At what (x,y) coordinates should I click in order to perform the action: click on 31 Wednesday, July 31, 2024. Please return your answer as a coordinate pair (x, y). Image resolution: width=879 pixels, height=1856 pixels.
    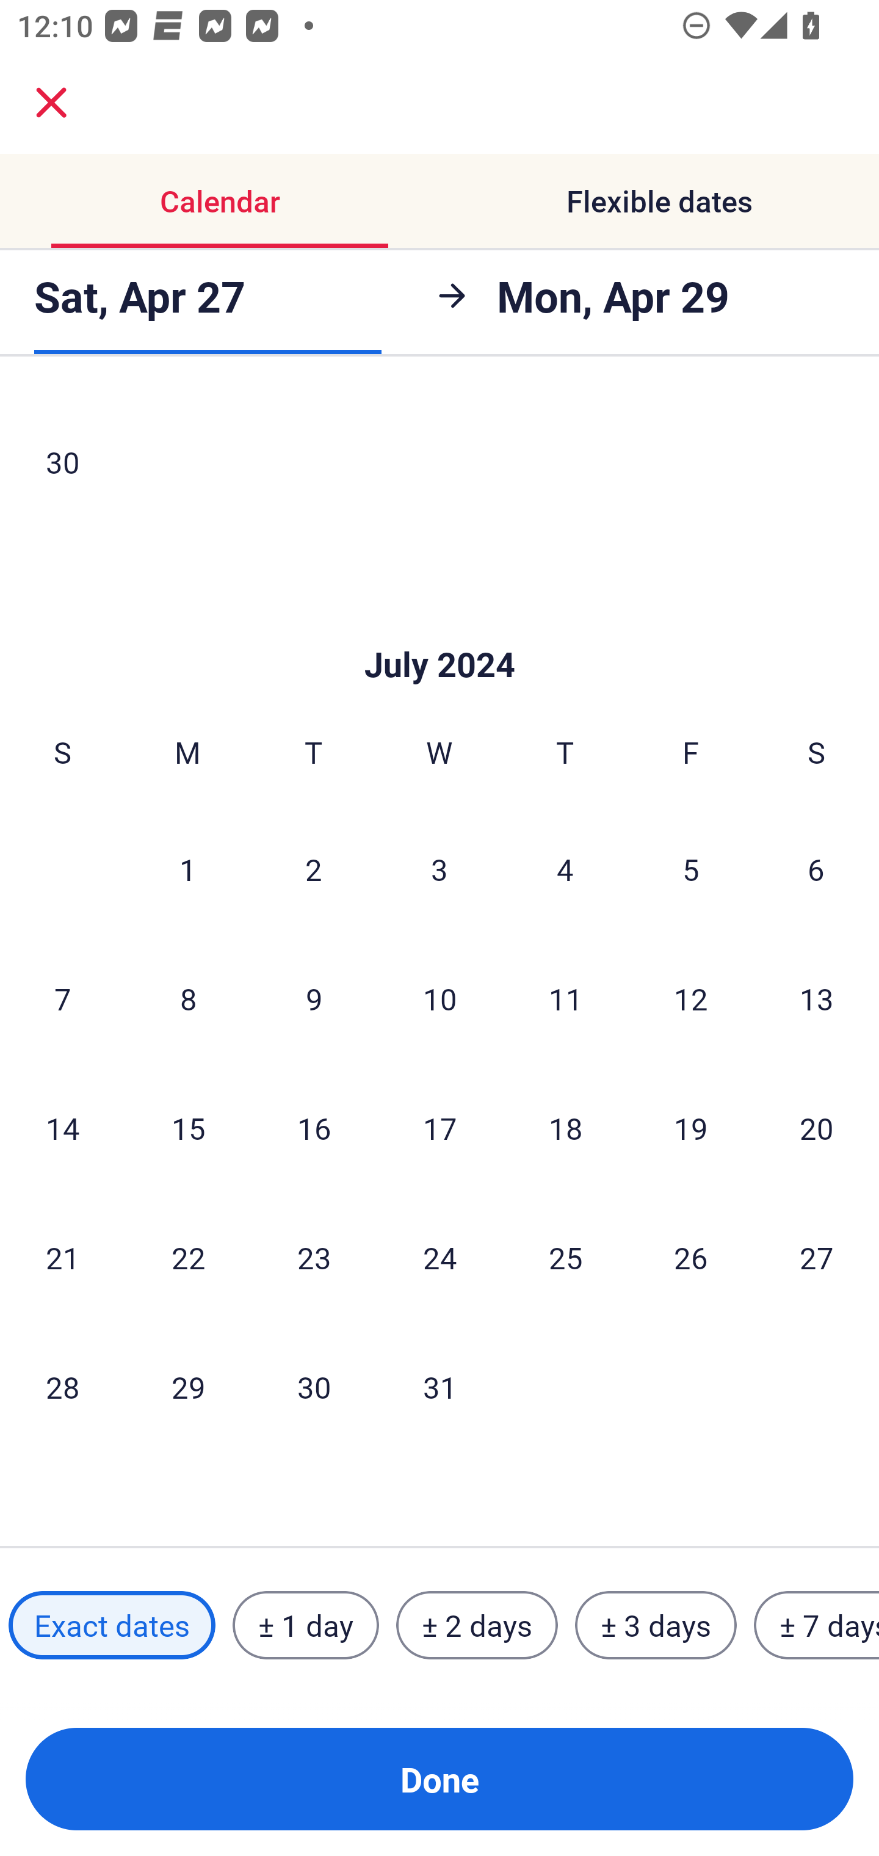
    Looking at the image, I should click on (440, 1386).